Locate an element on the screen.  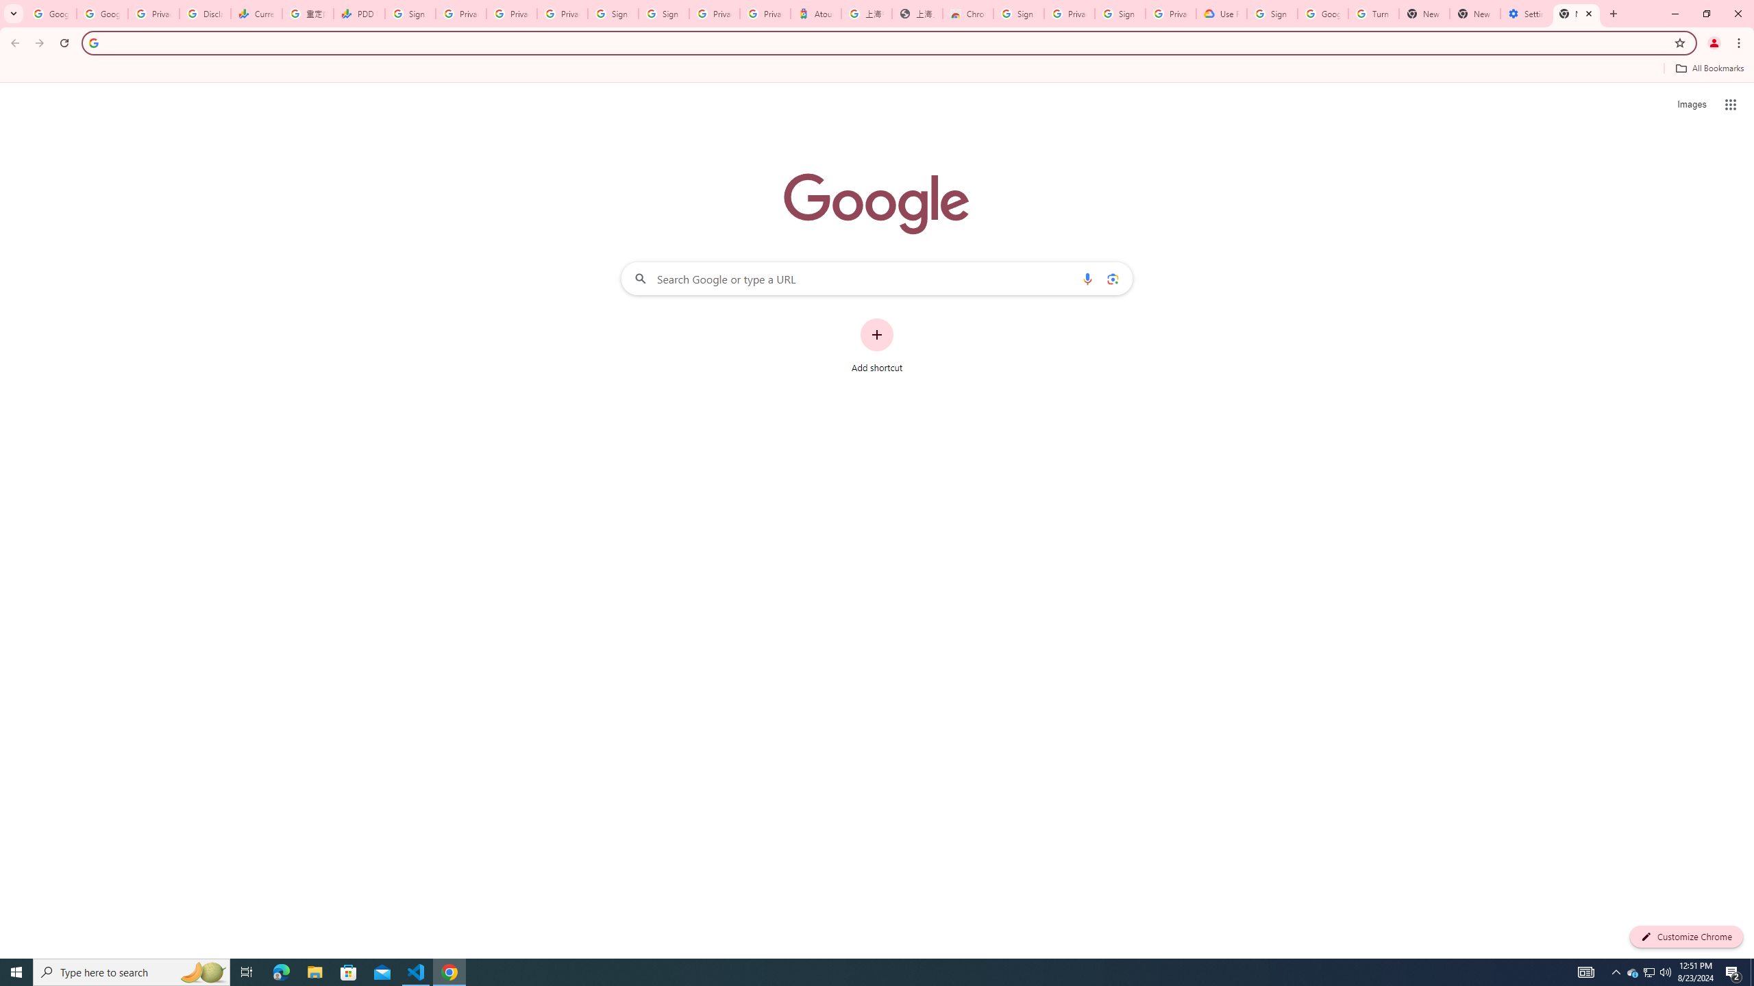
Sign in - Google Accounts is located at coordinates (1272, 14).